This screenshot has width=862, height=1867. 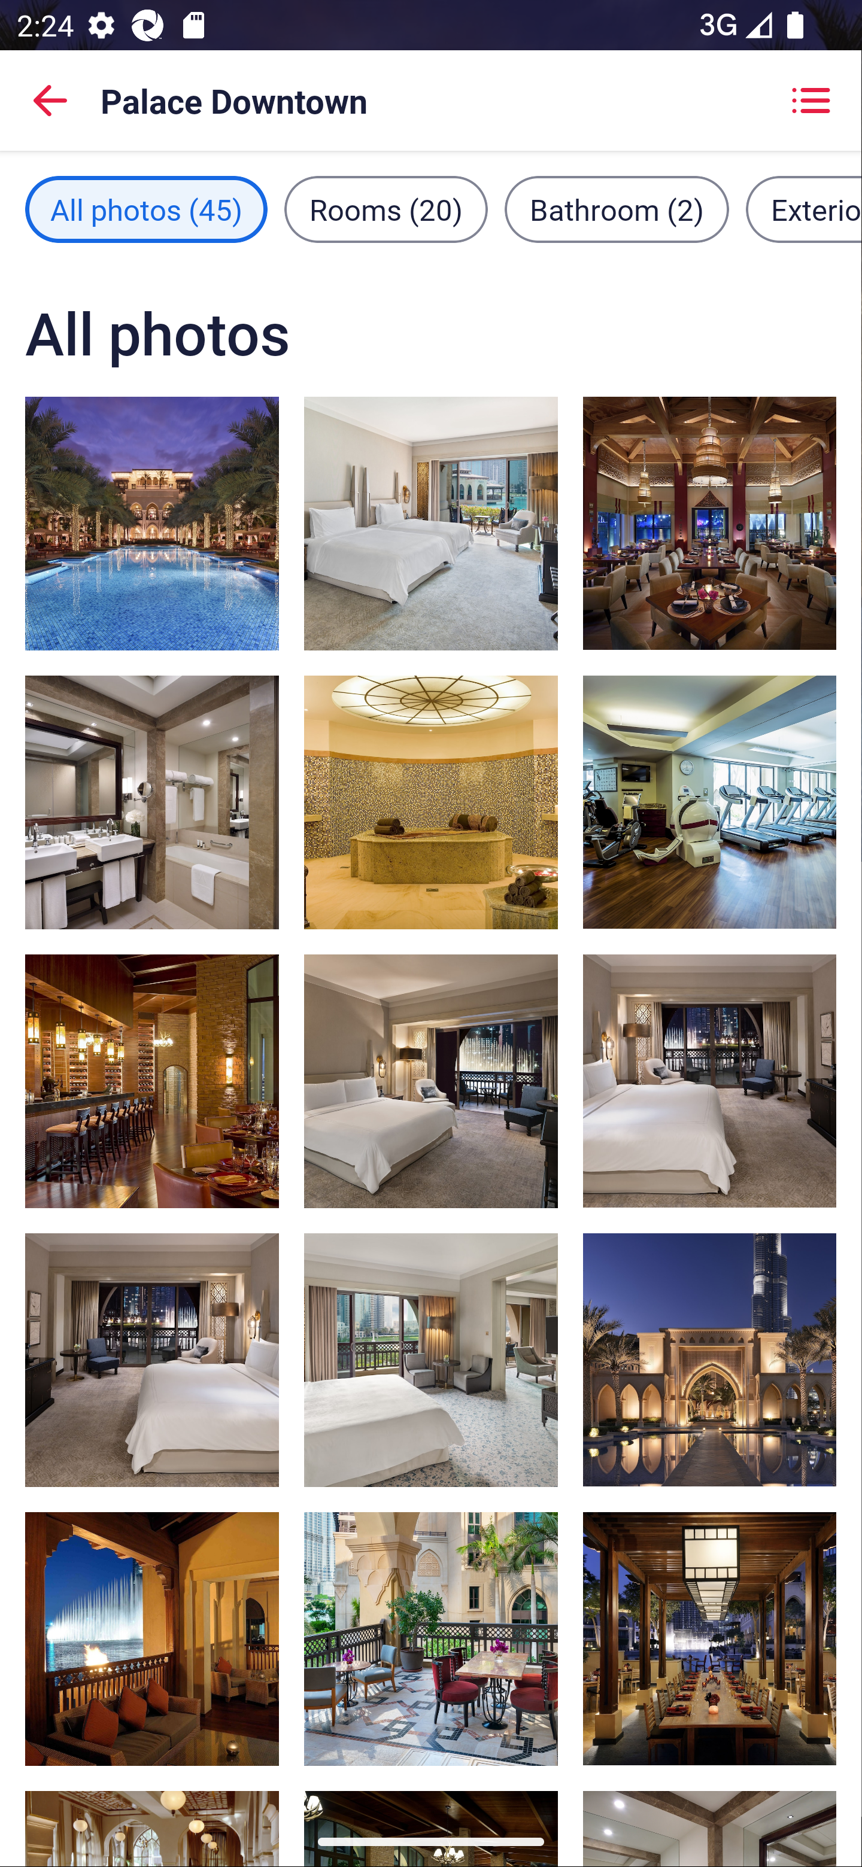 I want to click on Gym, image, so click(x=709, y=802).